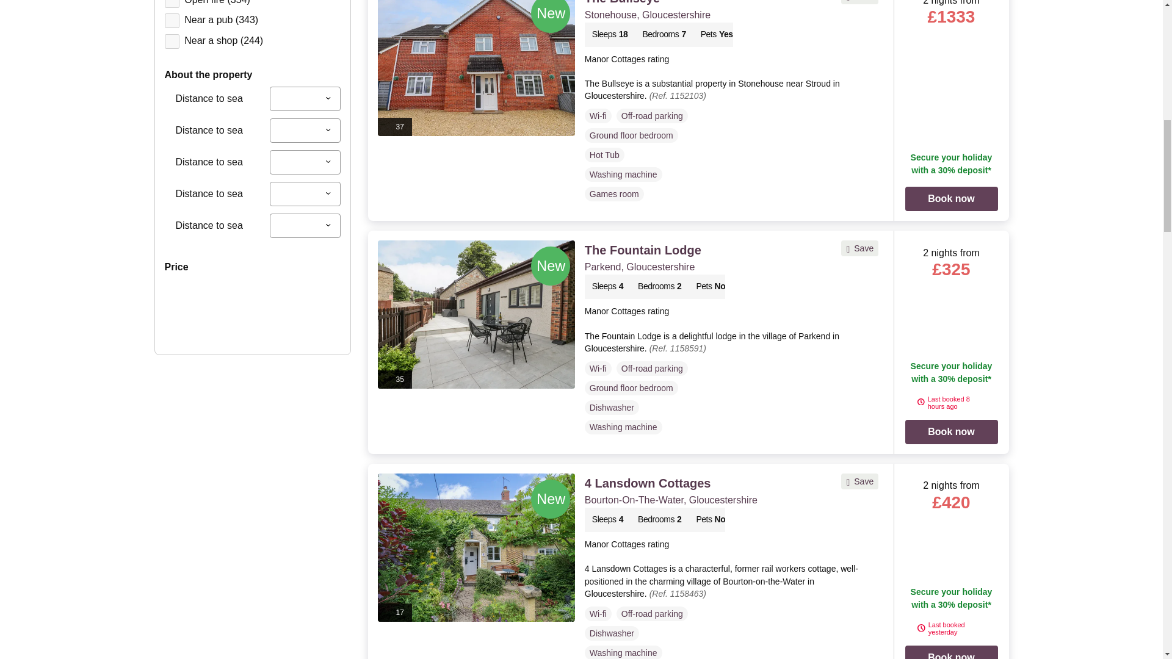 The width and height of the screenshot is (1172, 659). I want to click on This property has a ground floor bedroom, so click(631, 388).